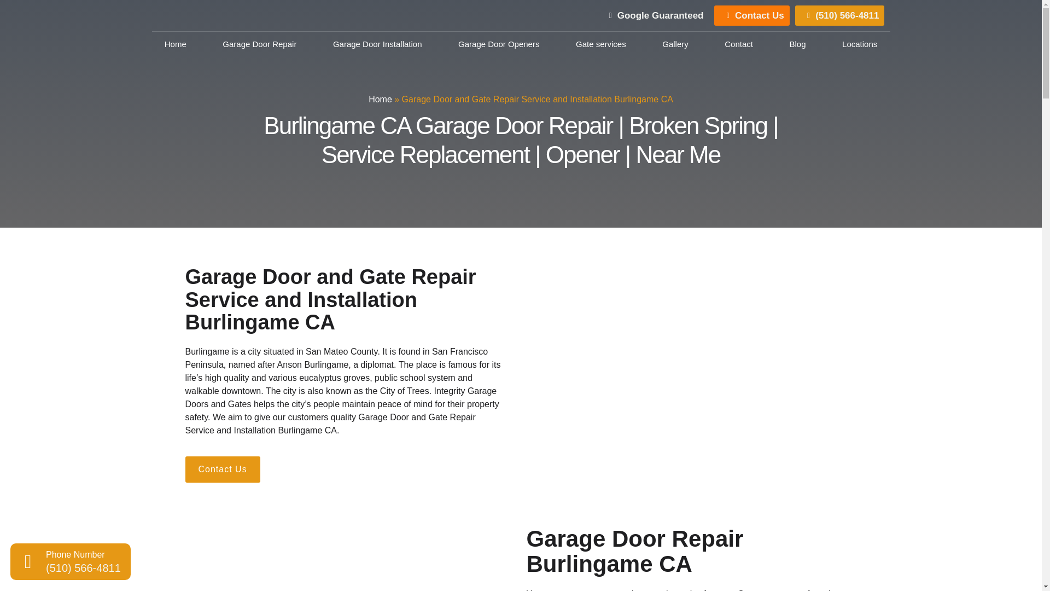  I want to click on Garage Door Repair, so click(260, 44).